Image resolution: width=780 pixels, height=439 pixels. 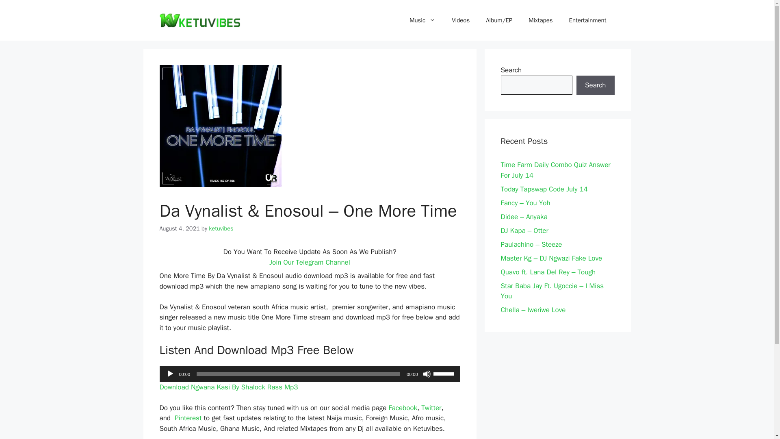 What do you see at coordinates (310, 262) in the screenshot?
I see `Join Our Telegram Channel` at bounding box center [310, 262].